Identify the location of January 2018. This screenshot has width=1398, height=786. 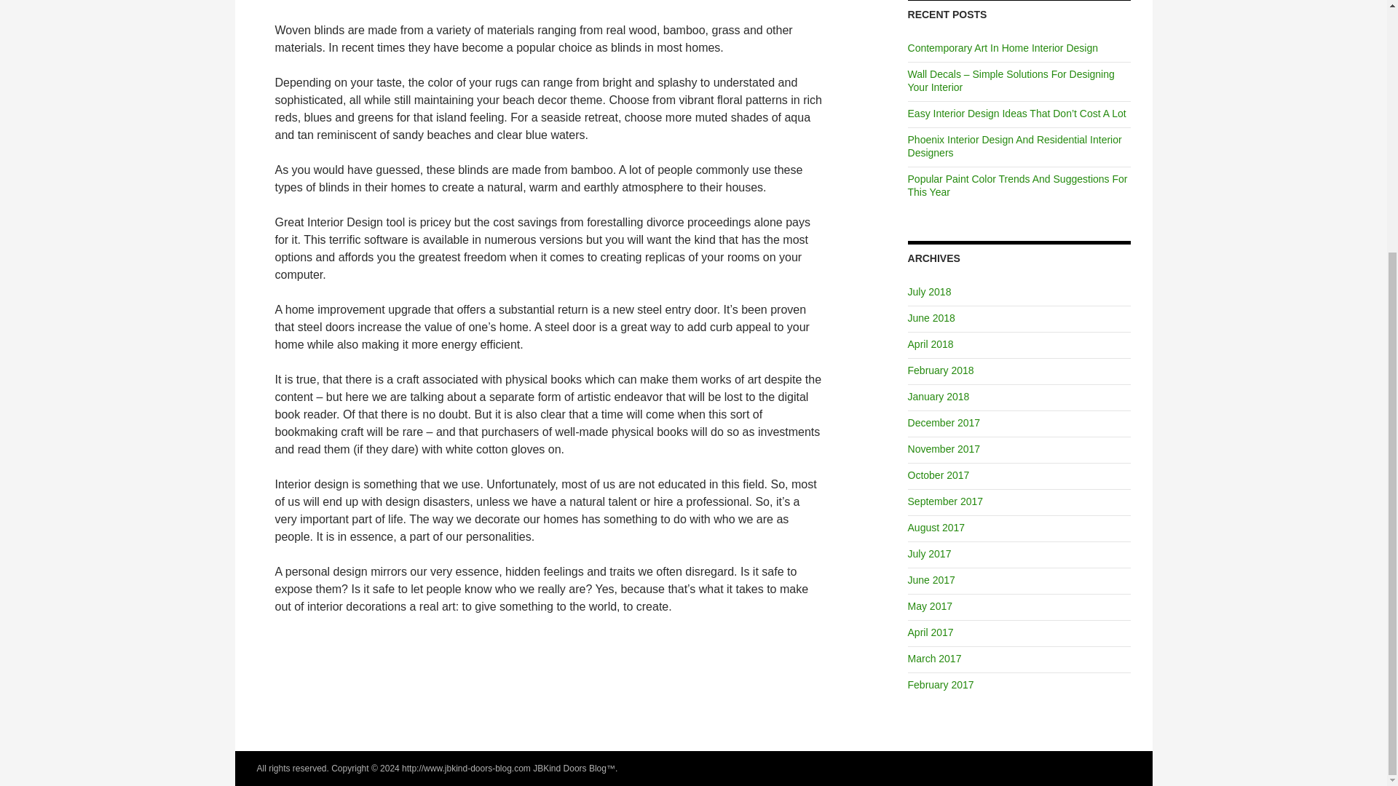
(939, 396).